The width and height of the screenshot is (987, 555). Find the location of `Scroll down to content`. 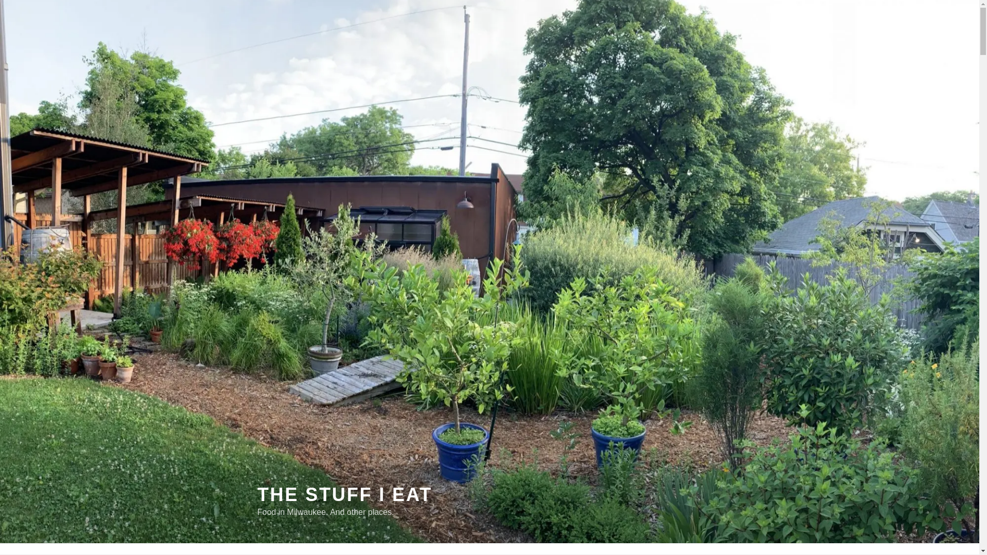

Scroll down to content is located at coordinates (734, 552).